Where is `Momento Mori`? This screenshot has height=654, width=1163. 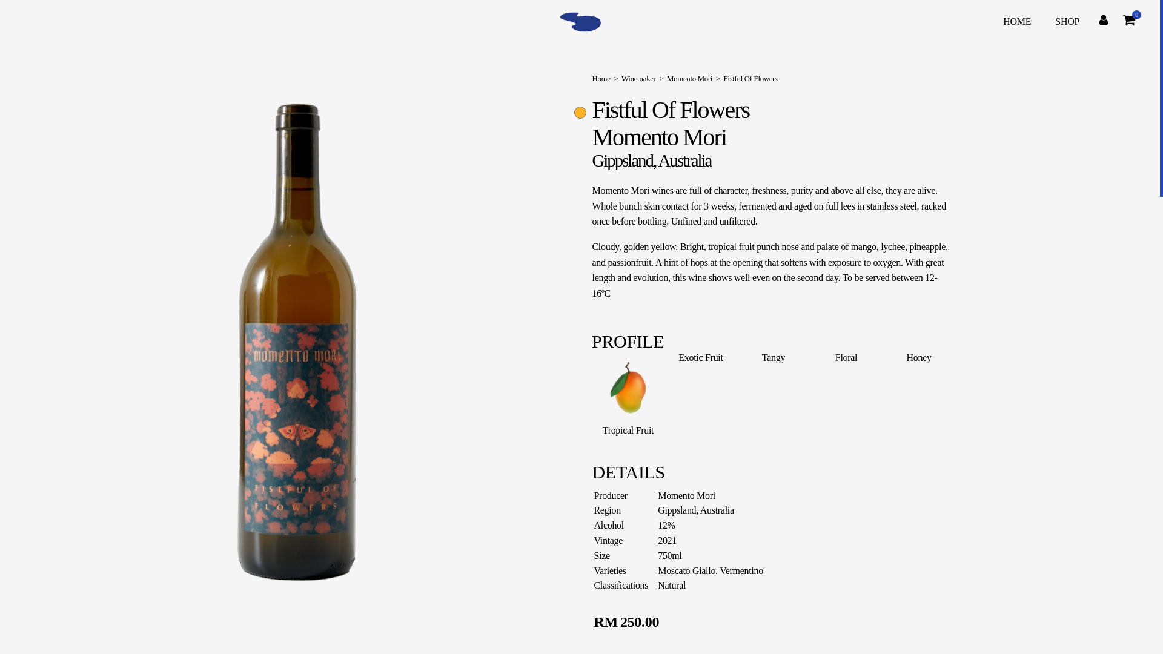
Momento Mori is located at coordinates (689, 79).